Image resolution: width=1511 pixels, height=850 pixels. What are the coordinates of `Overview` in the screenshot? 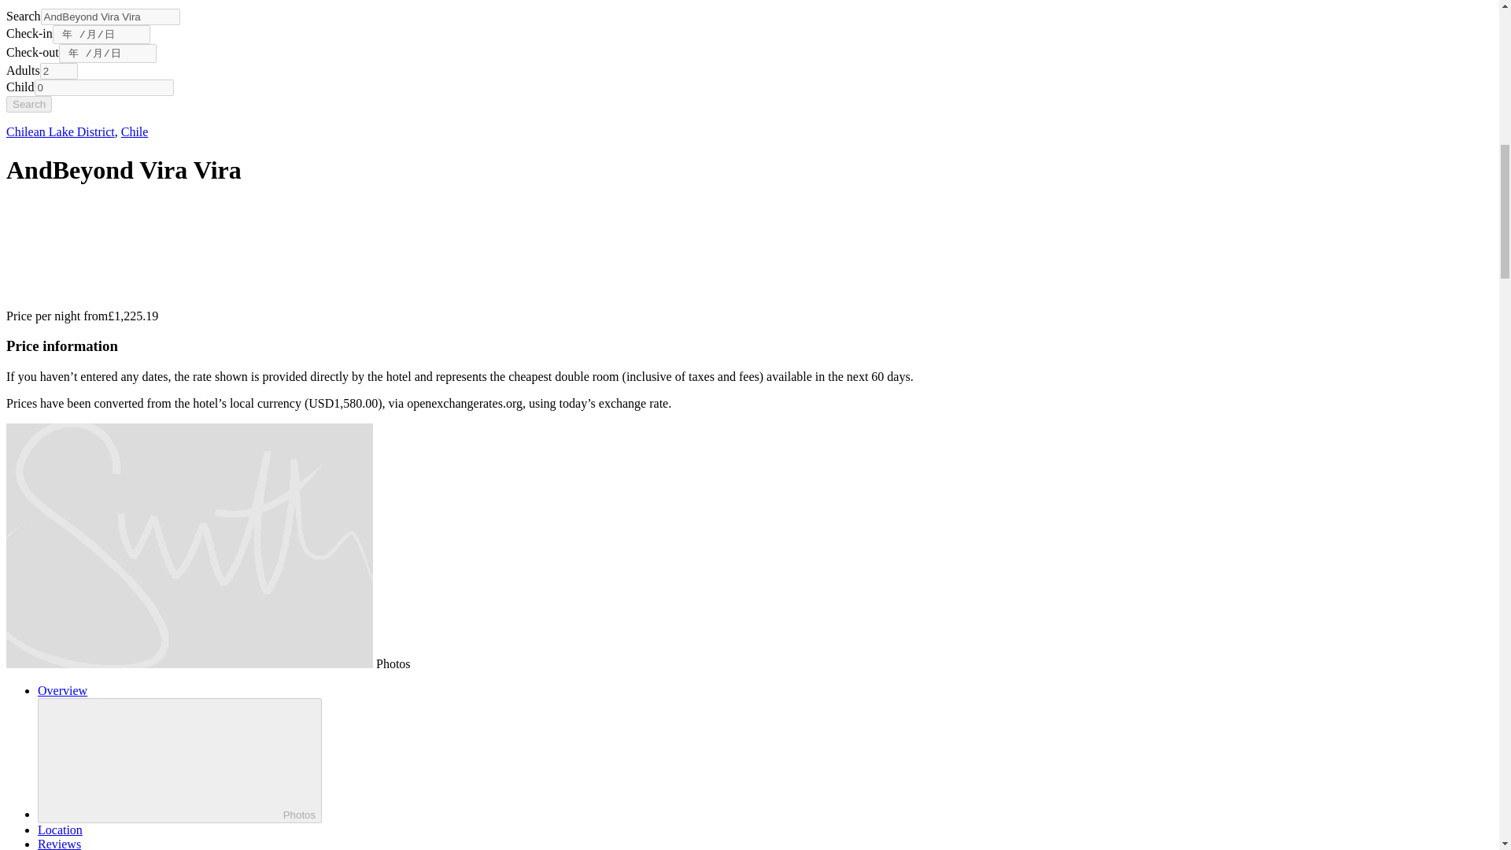 It's located at (63, 690).